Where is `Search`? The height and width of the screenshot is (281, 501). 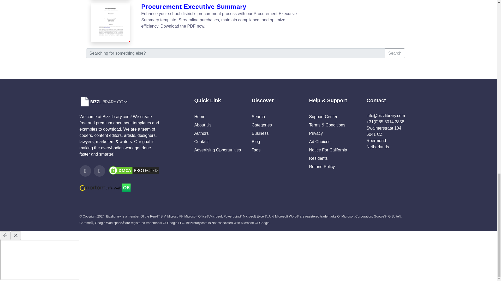 Search is located at coordinates (258, 117).